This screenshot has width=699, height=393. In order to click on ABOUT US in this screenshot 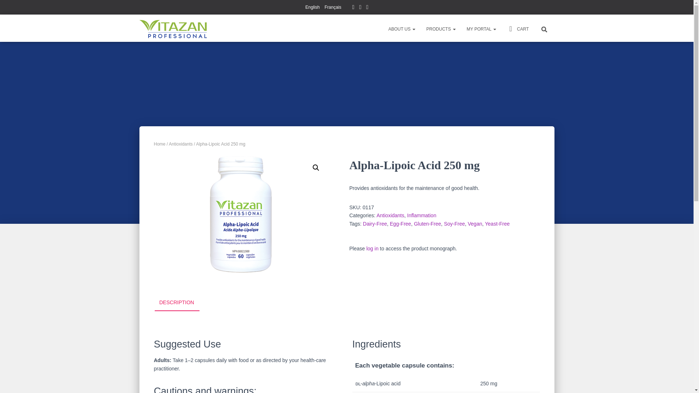, I will do `click(402, 29)`.